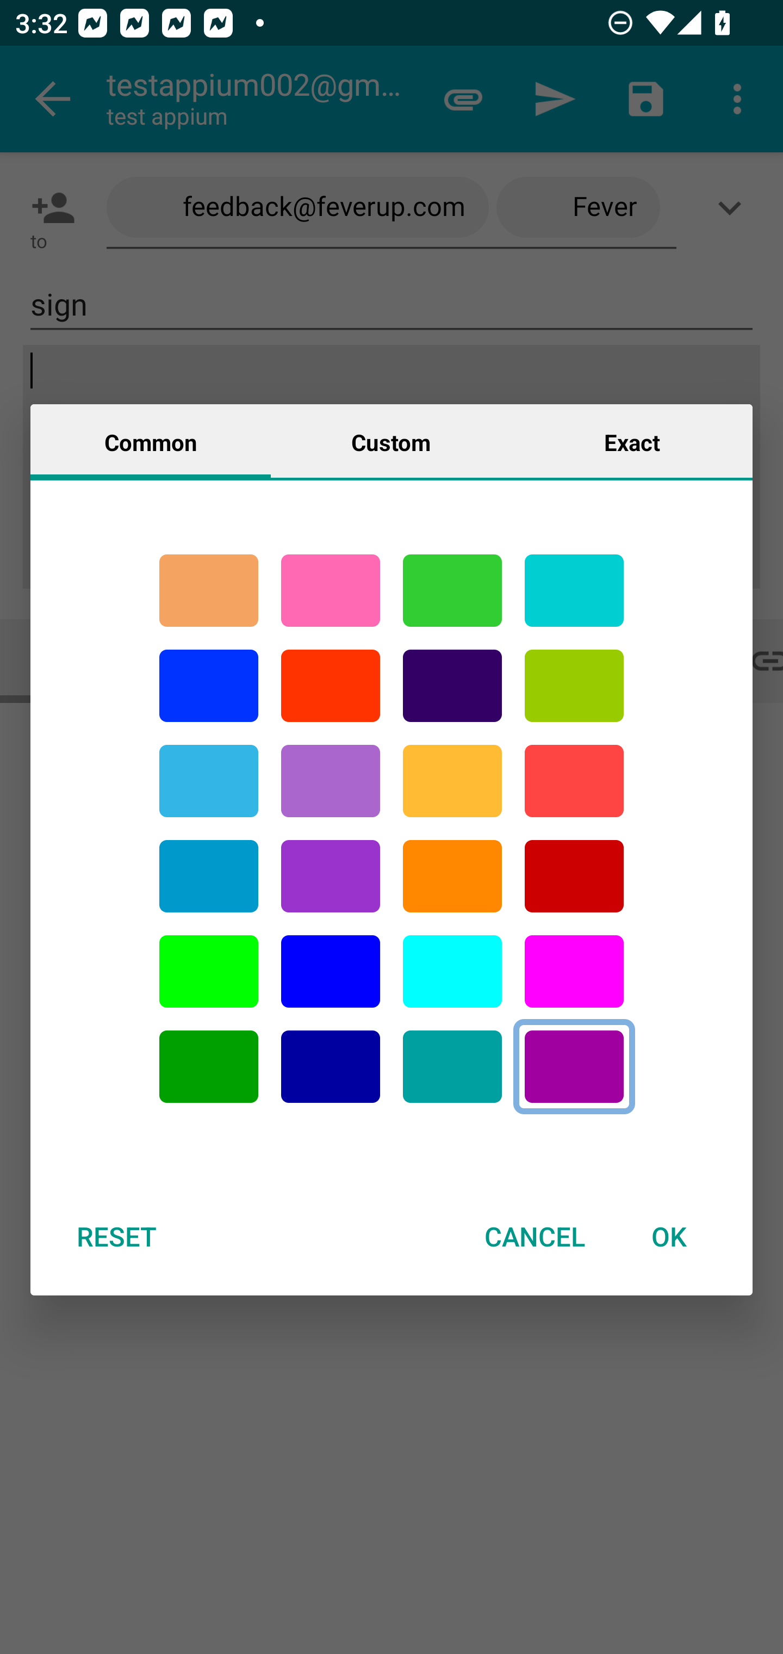 This screenshot has width=783, height=1654. I want to click on Dark red, so click(574, 877).